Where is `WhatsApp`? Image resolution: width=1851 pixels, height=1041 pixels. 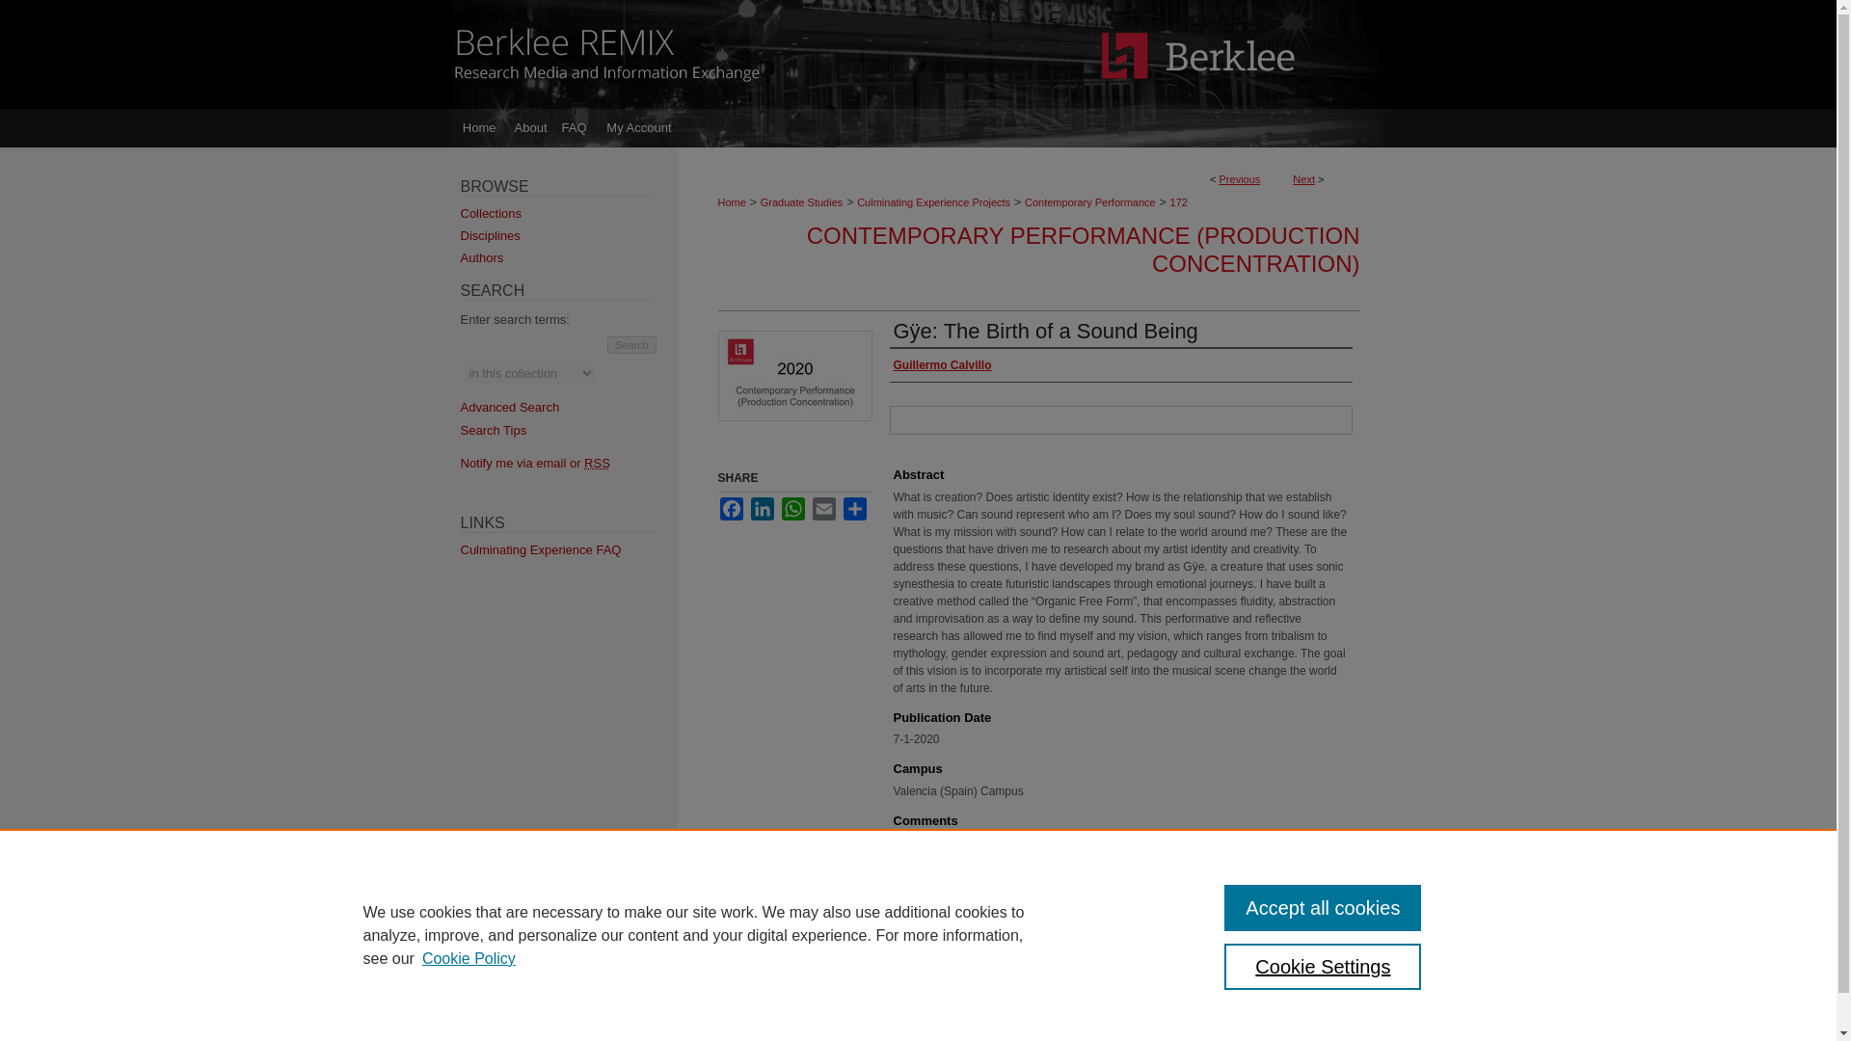
WhatsApp is located at coordinates (792, 509).